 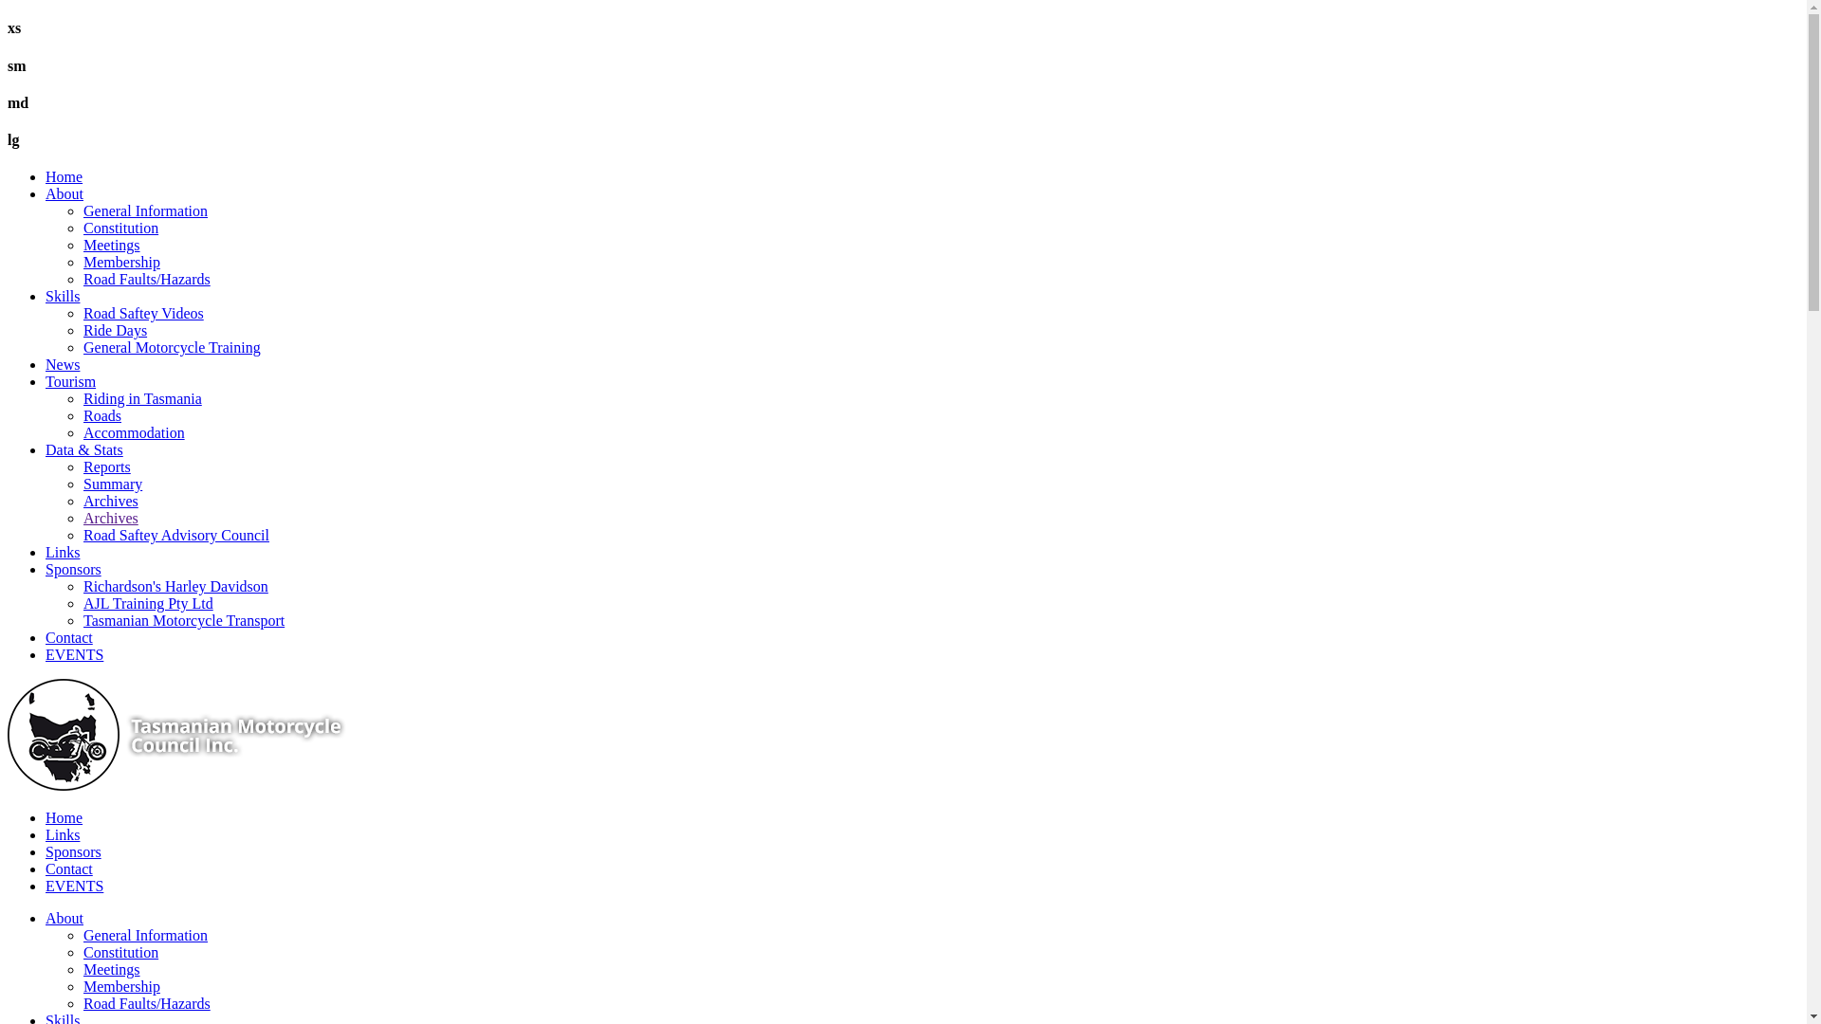 What do you see at coordinates (74, 654) in the screenshot?
I see `EVENTS` at bounding box center [74, 654].